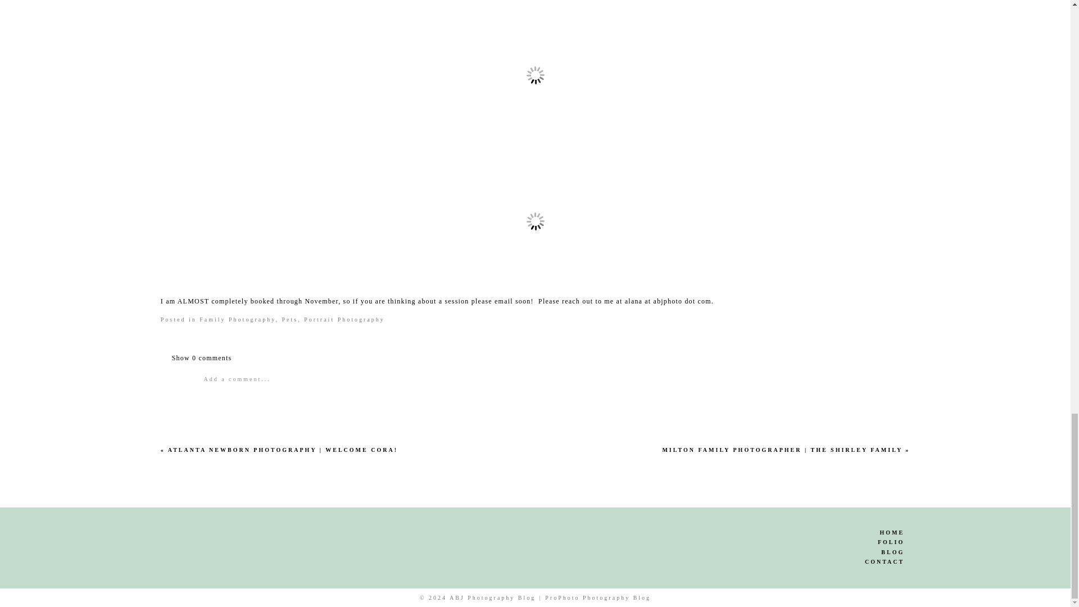  Describe the element at coordinates (785, 562) in the screenshot. I see `CONTACT` at that location.